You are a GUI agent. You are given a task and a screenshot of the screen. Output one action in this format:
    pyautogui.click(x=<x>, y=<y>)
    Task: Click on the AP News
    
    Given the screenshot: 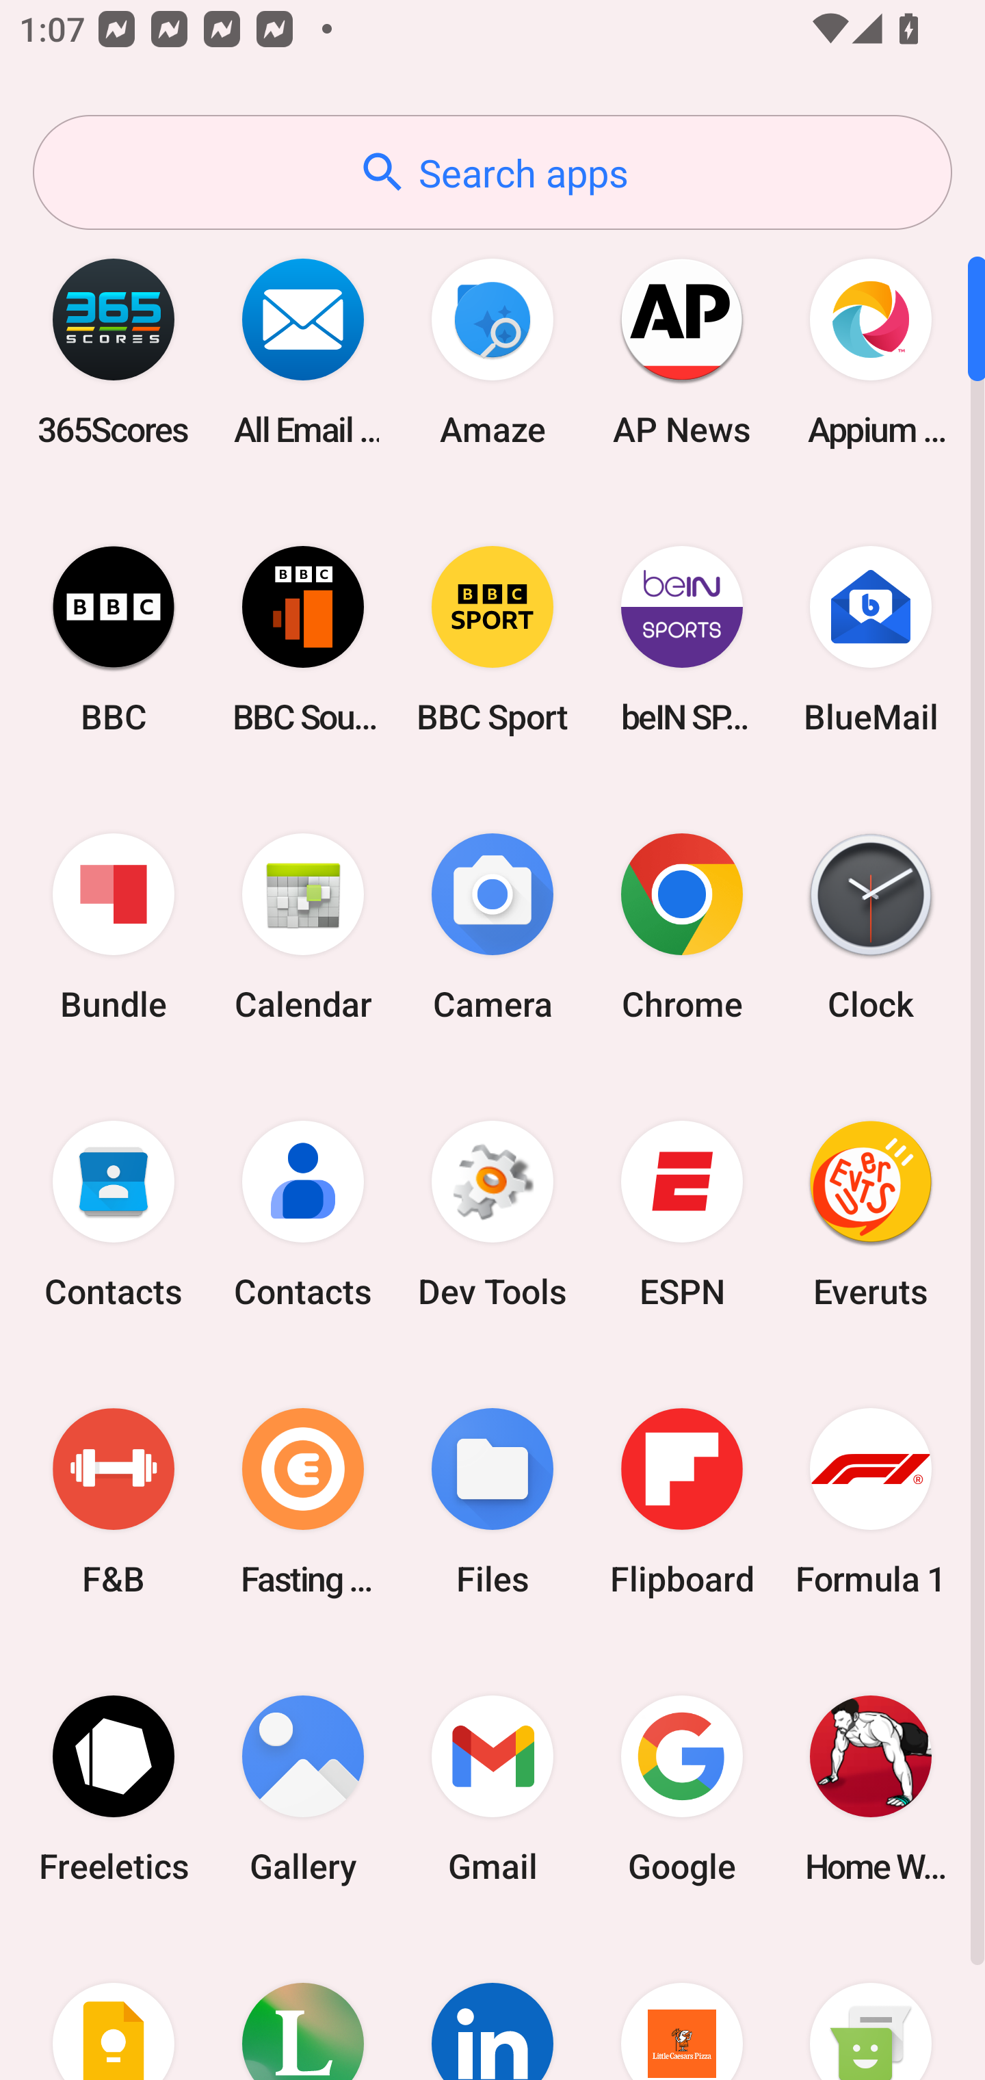 What is the action you would take?
    pyautogui.click(x=681, y=352)
    